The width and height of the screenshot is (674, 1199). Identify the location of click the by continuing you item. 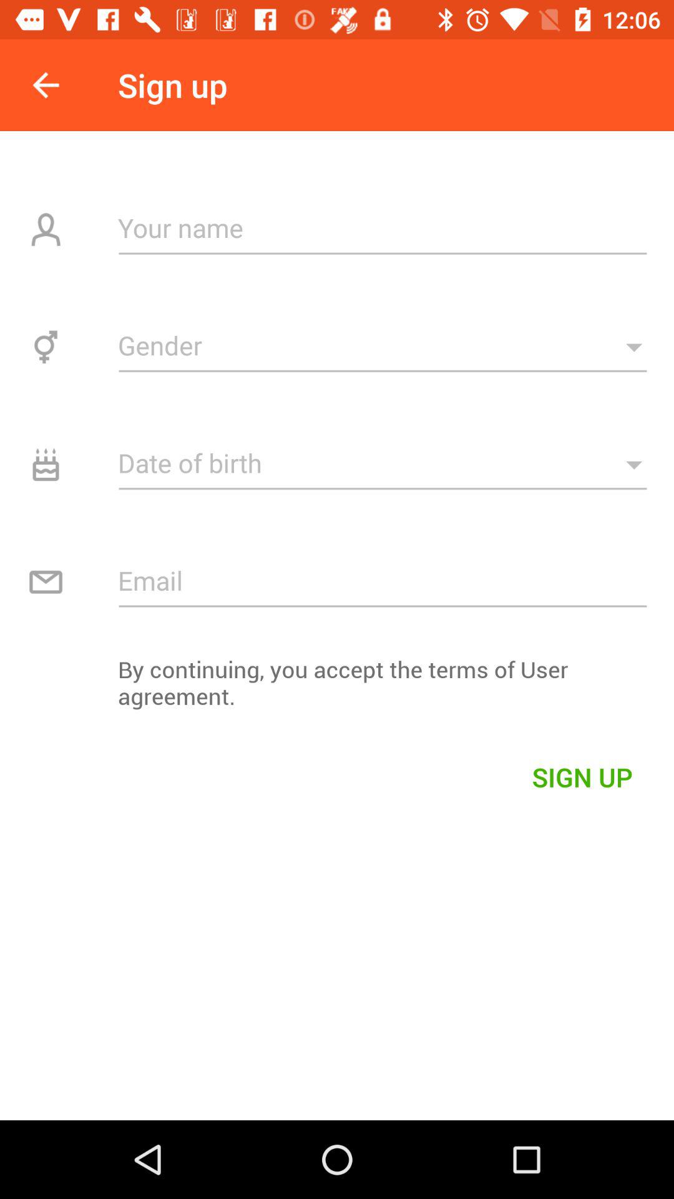
(337, 689).